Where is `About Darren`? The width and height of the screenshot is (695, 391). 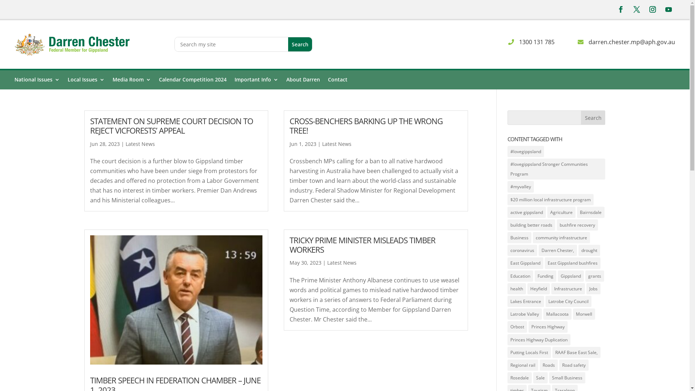
About Darren is located at coordinates (303, 81).